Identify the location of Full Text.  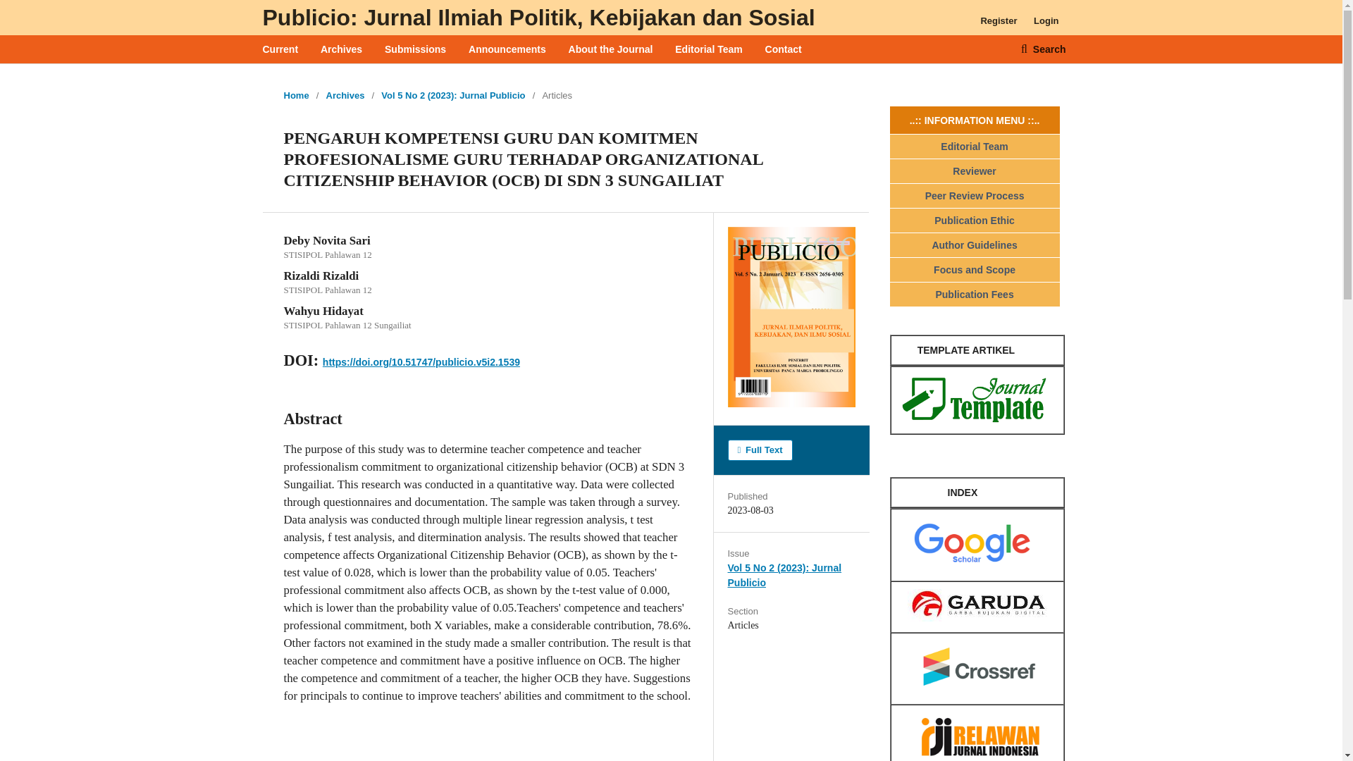
(760, 450).